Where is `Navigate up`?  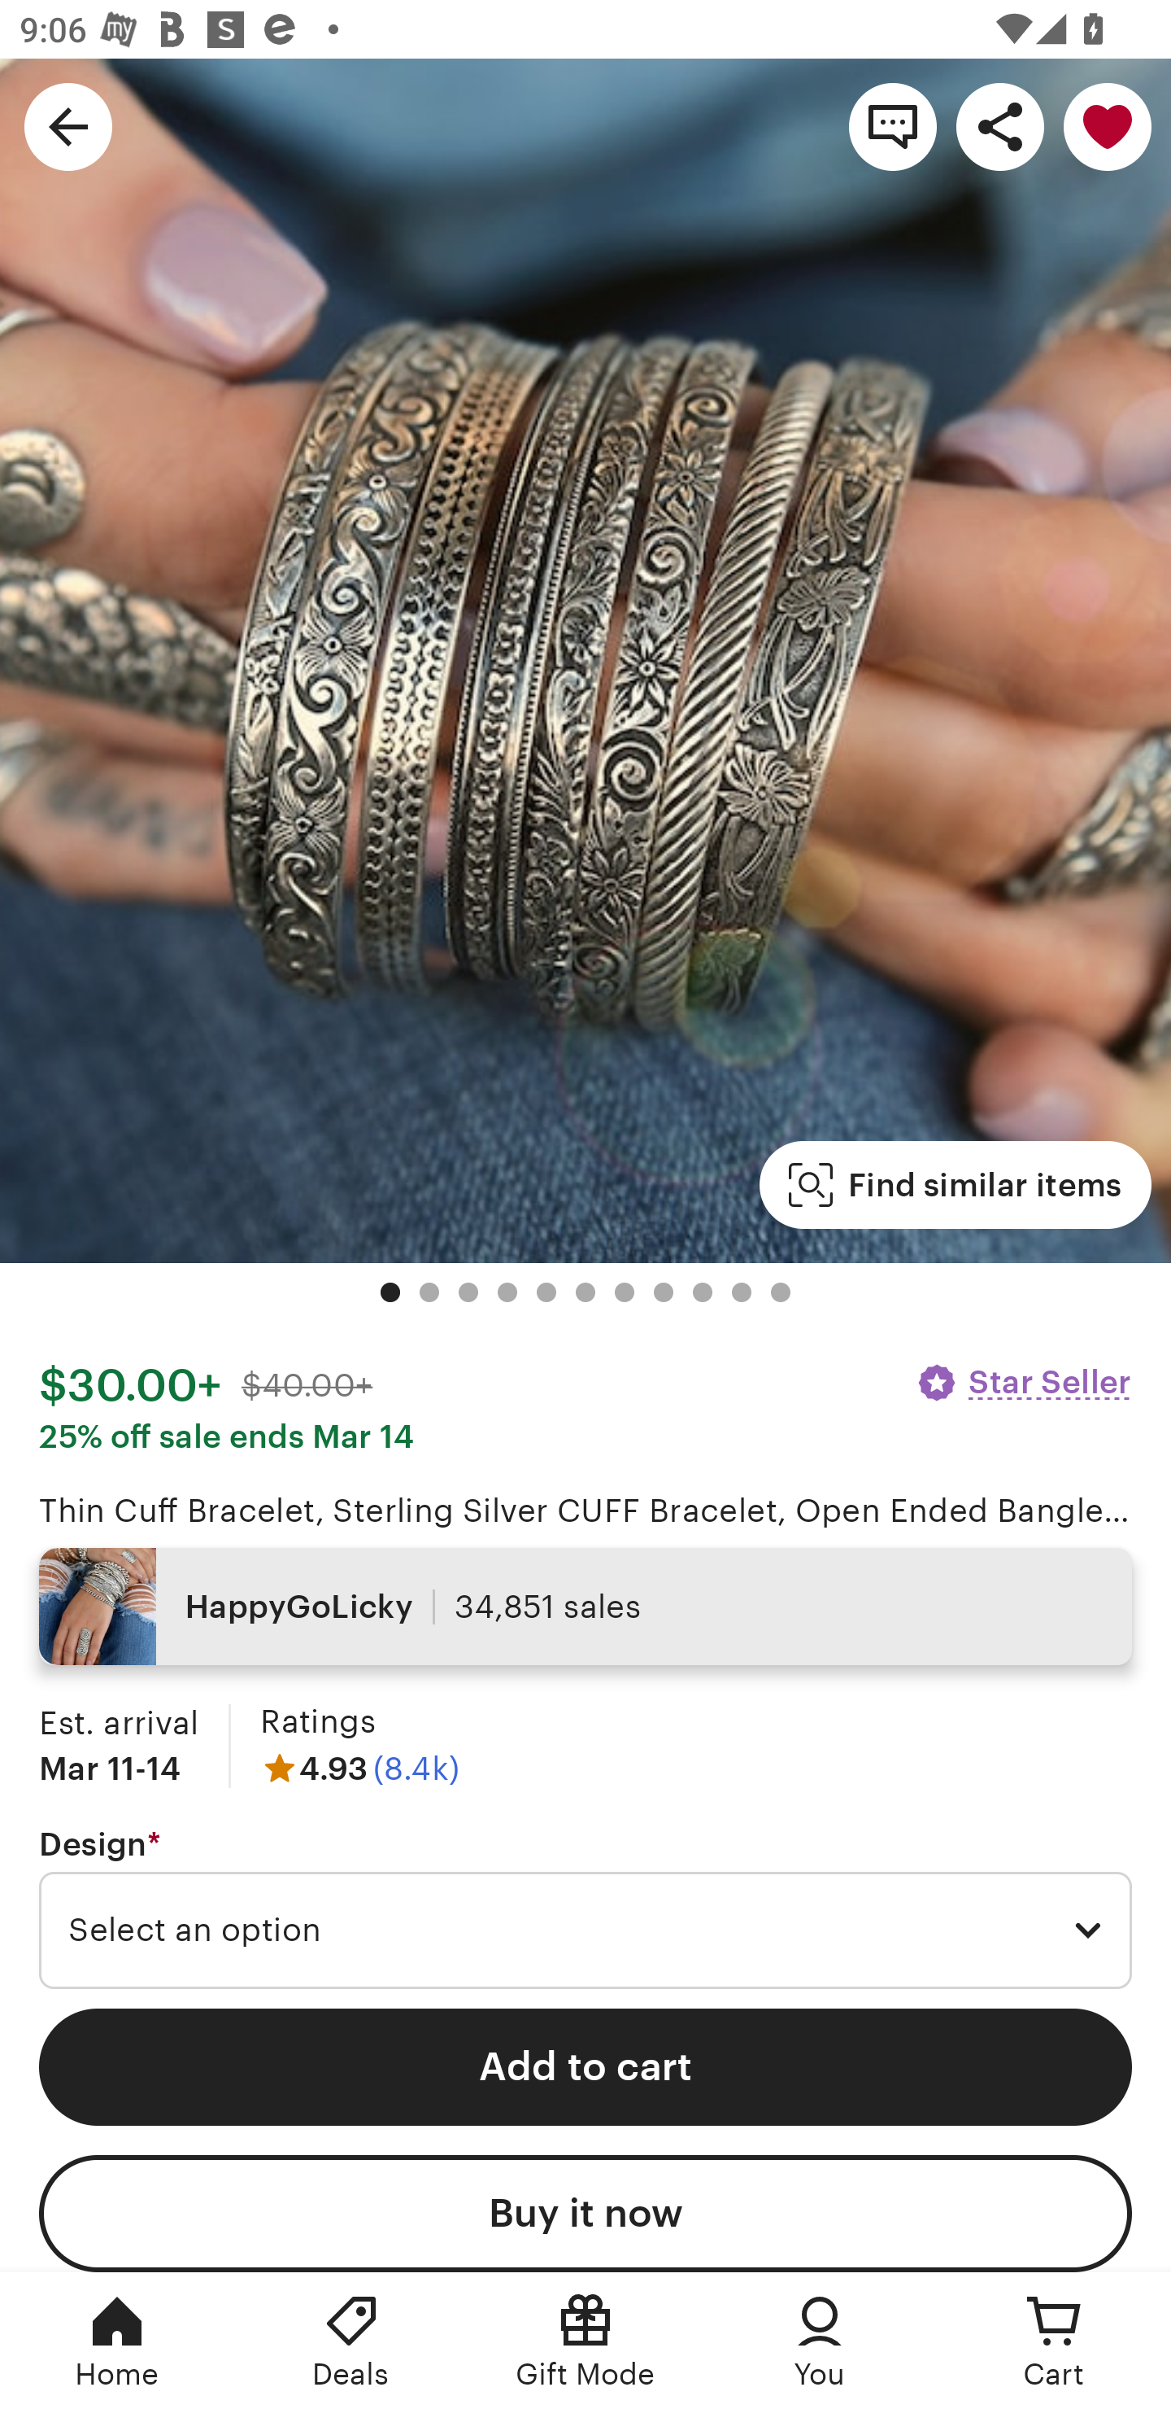 Navigate up is located at coordinates (68, 125).